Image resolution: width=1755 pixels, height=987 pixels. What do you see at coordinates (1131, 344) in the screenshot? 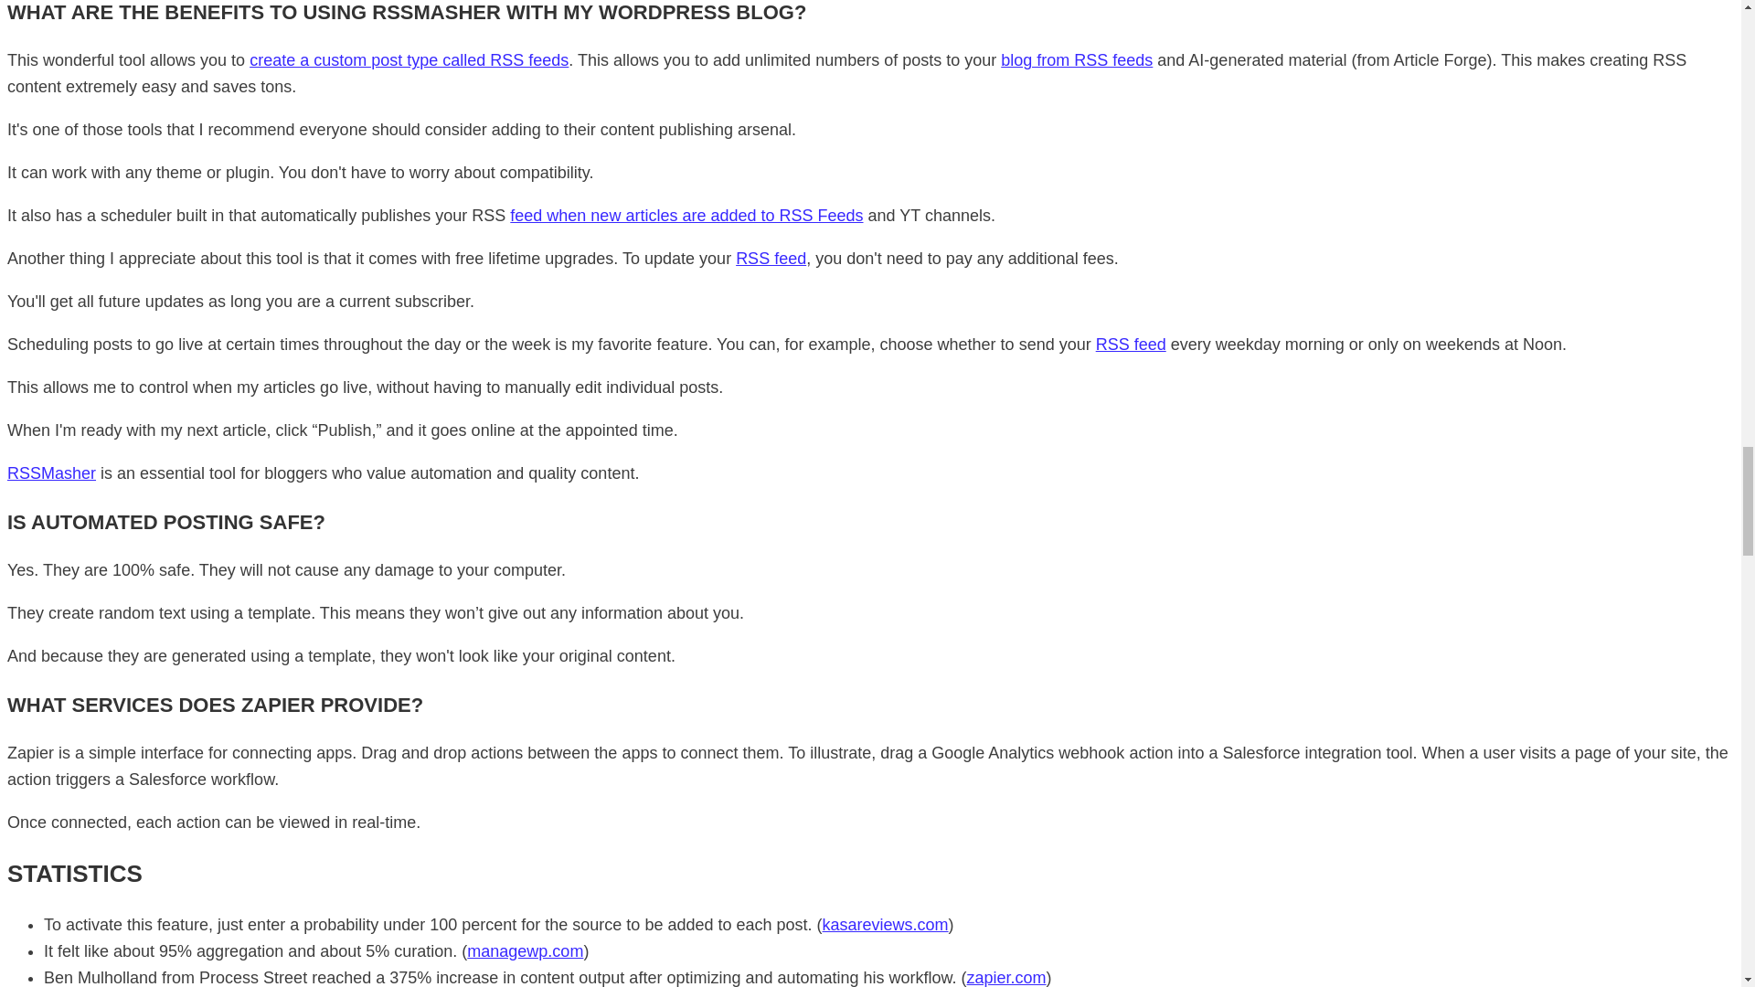
I see `RSS feed` at bounding box center [1131, 344].